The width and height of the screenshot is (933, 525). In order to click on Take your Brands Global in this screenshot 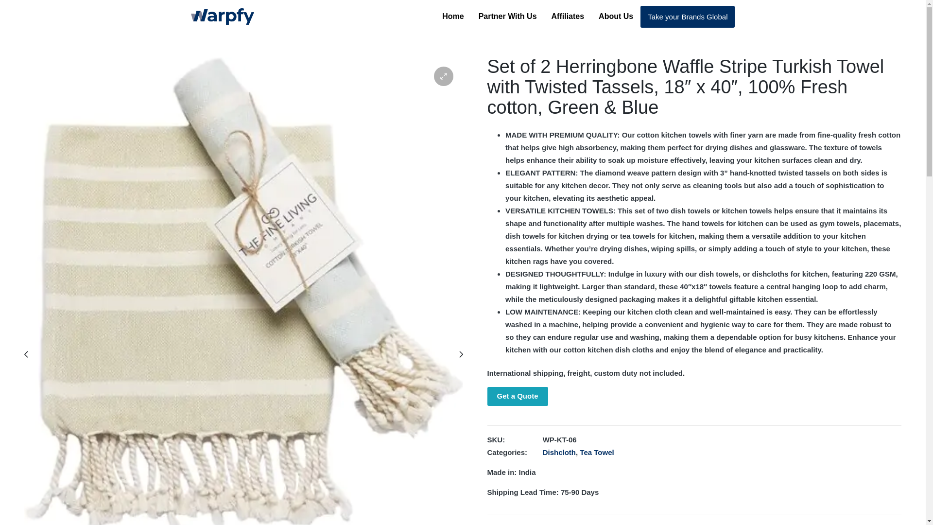, I will do `click(687, 17)`.